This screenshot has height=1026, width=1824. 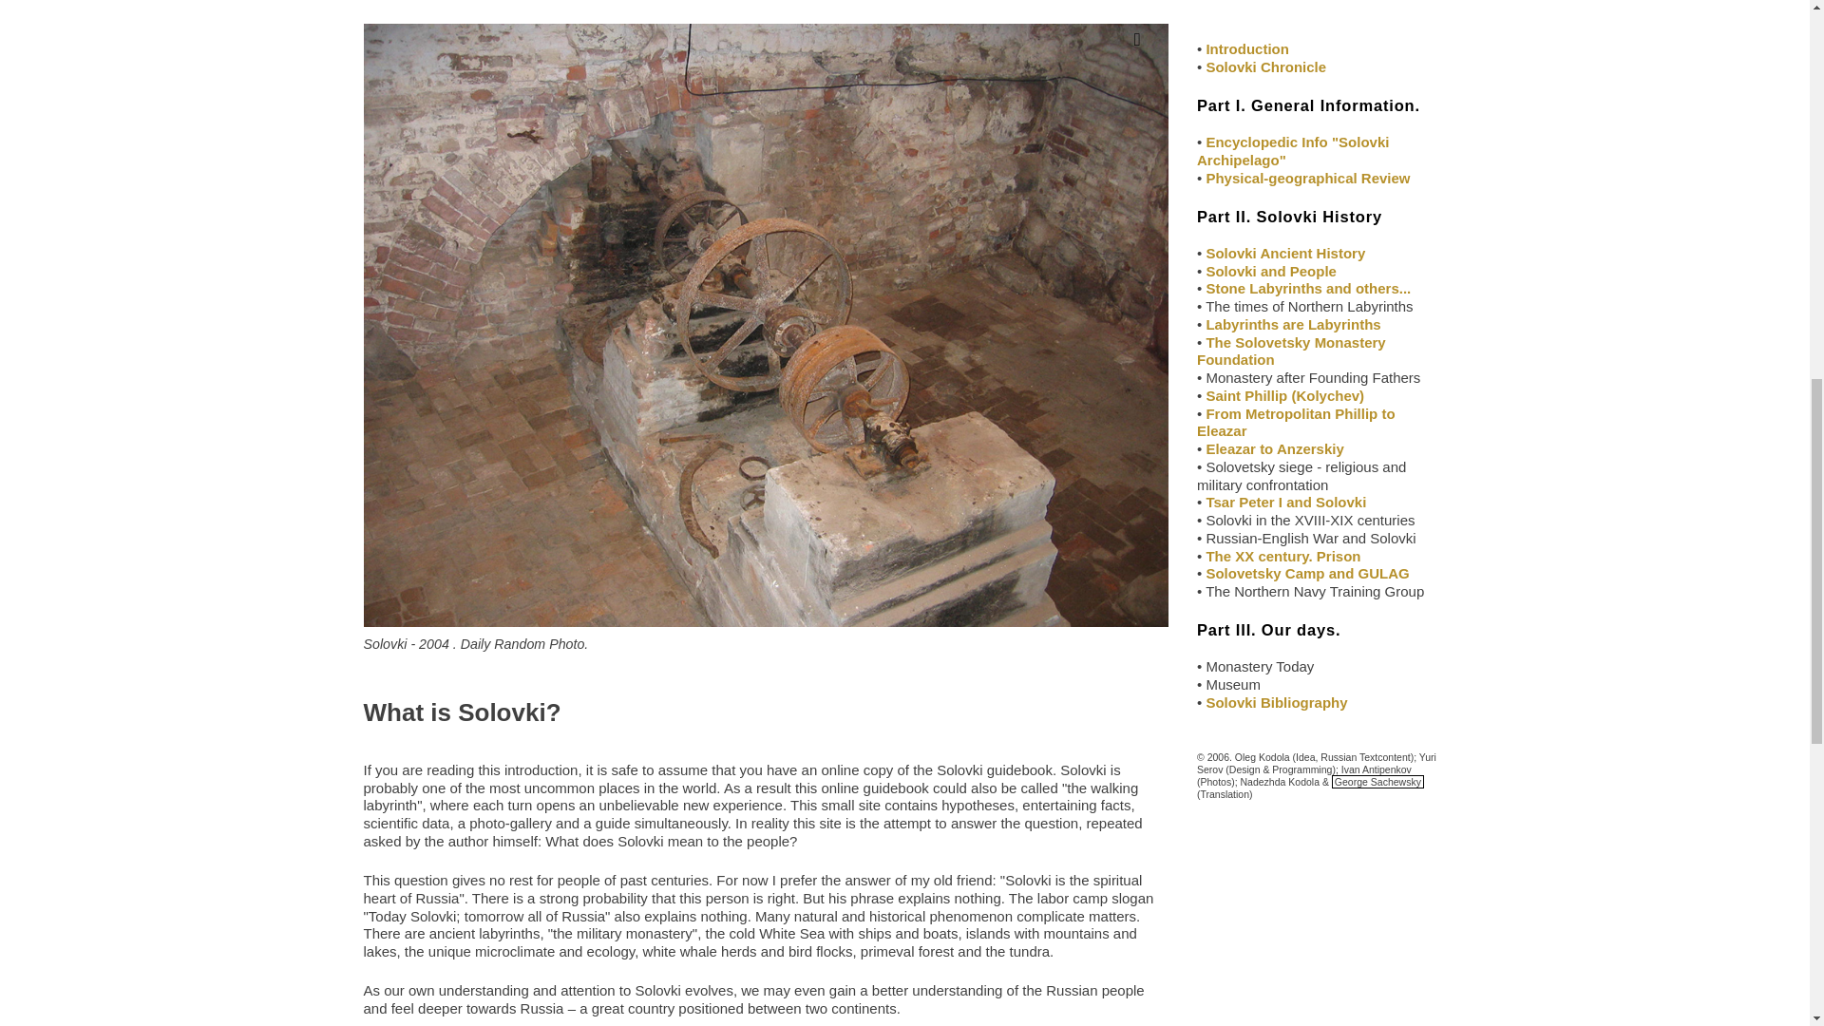 I want to click on From Metropolitan Phillip to Eleazar, so click(x=1296, y=422).